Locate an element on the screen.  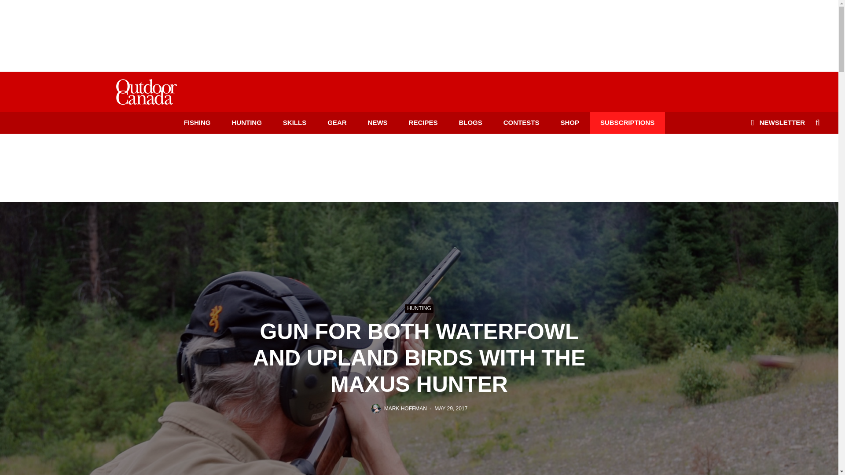
HUNTING is located at coordinates (246, 122).